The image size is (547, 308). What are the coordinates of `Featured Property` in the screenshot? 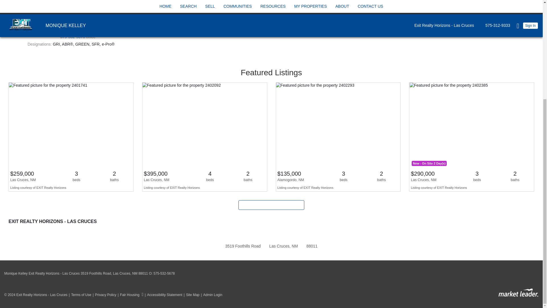 It's located at (338, 137).